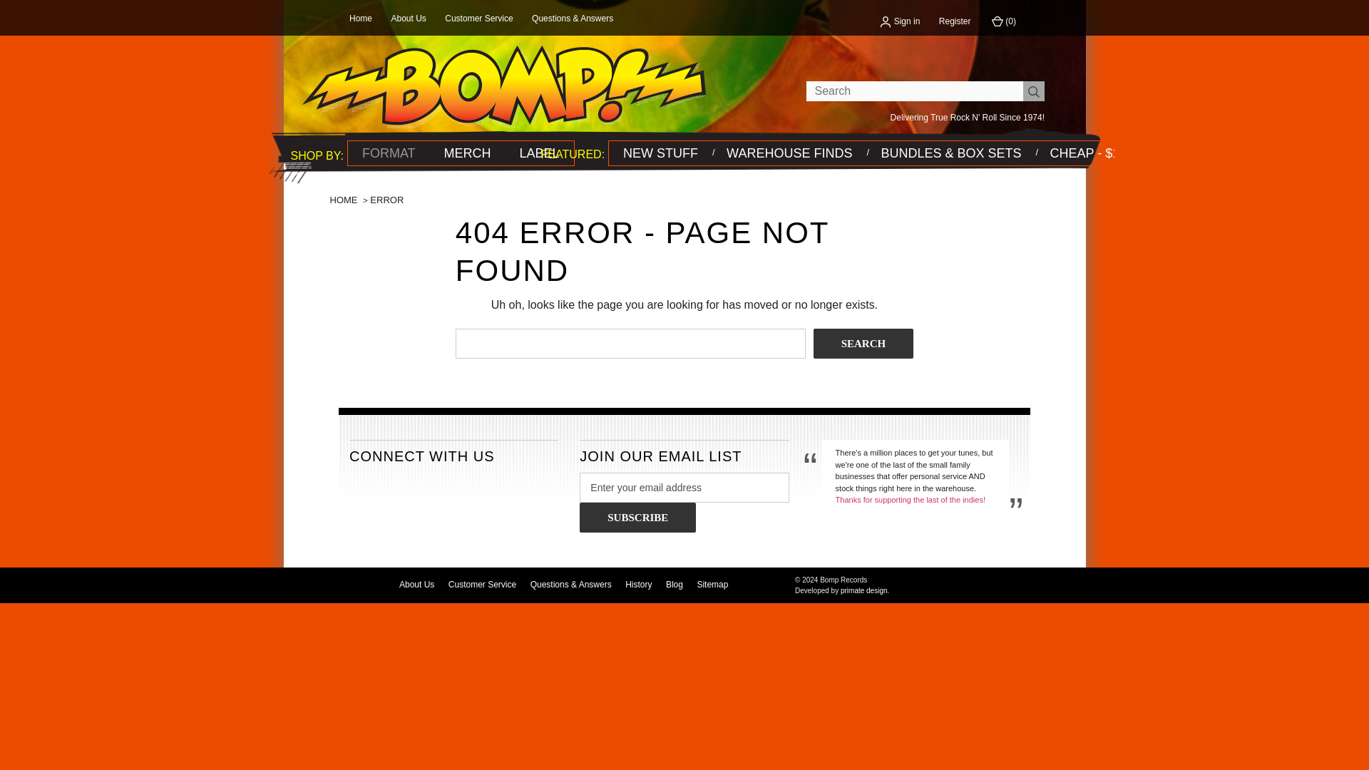 The height and width of the screenshot is (770, 1369). What do you see at coordinates (955, 21) in the screenshot?
I see `Register` at bounding box center [955, 21].